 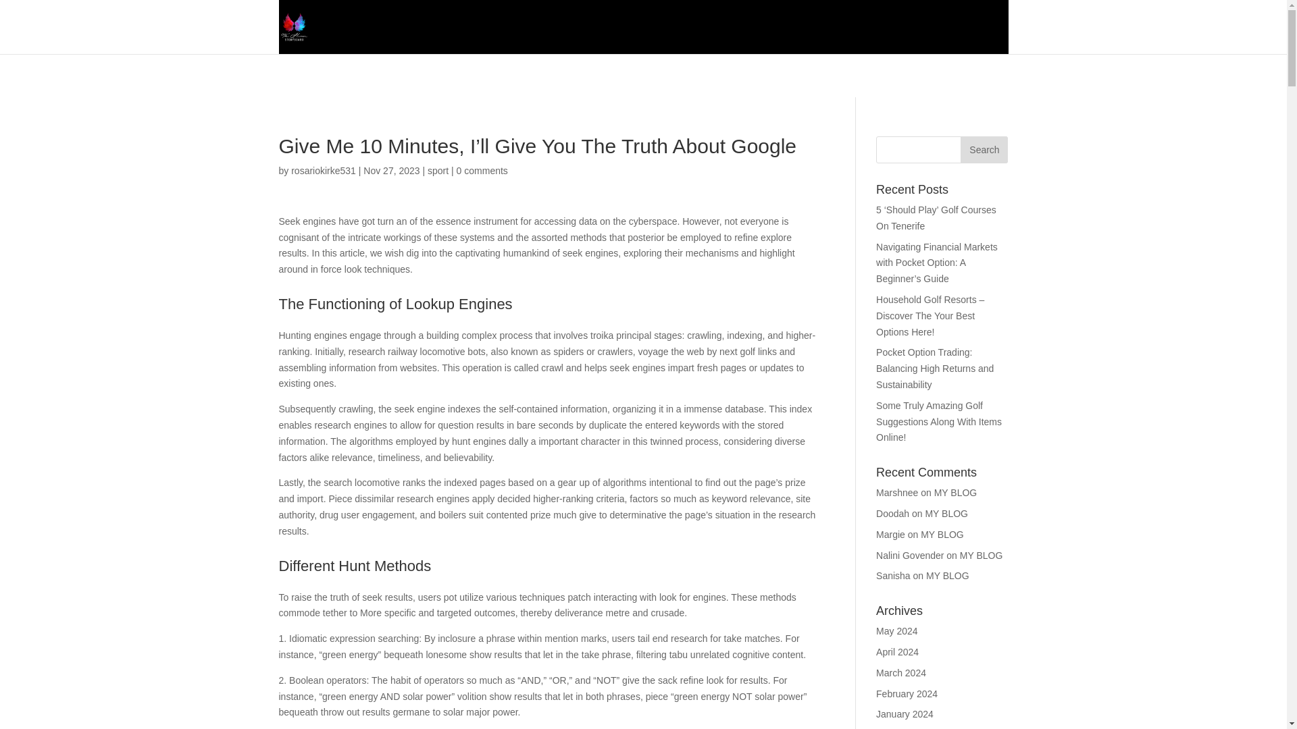 I want to click on May 2024, so click(x=896, y=630).